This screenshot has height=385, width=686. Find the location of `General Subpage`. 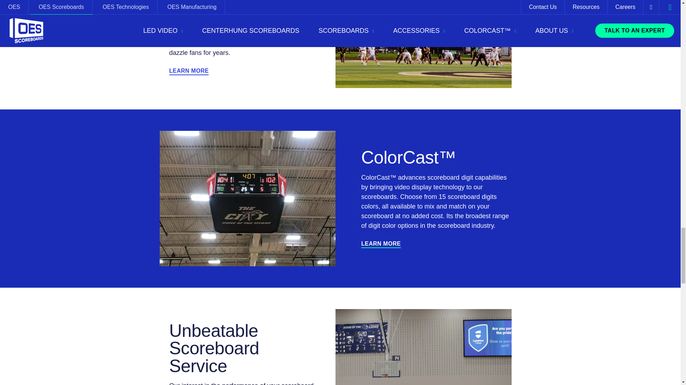

General Subpage is located at coordinates (189, 71).